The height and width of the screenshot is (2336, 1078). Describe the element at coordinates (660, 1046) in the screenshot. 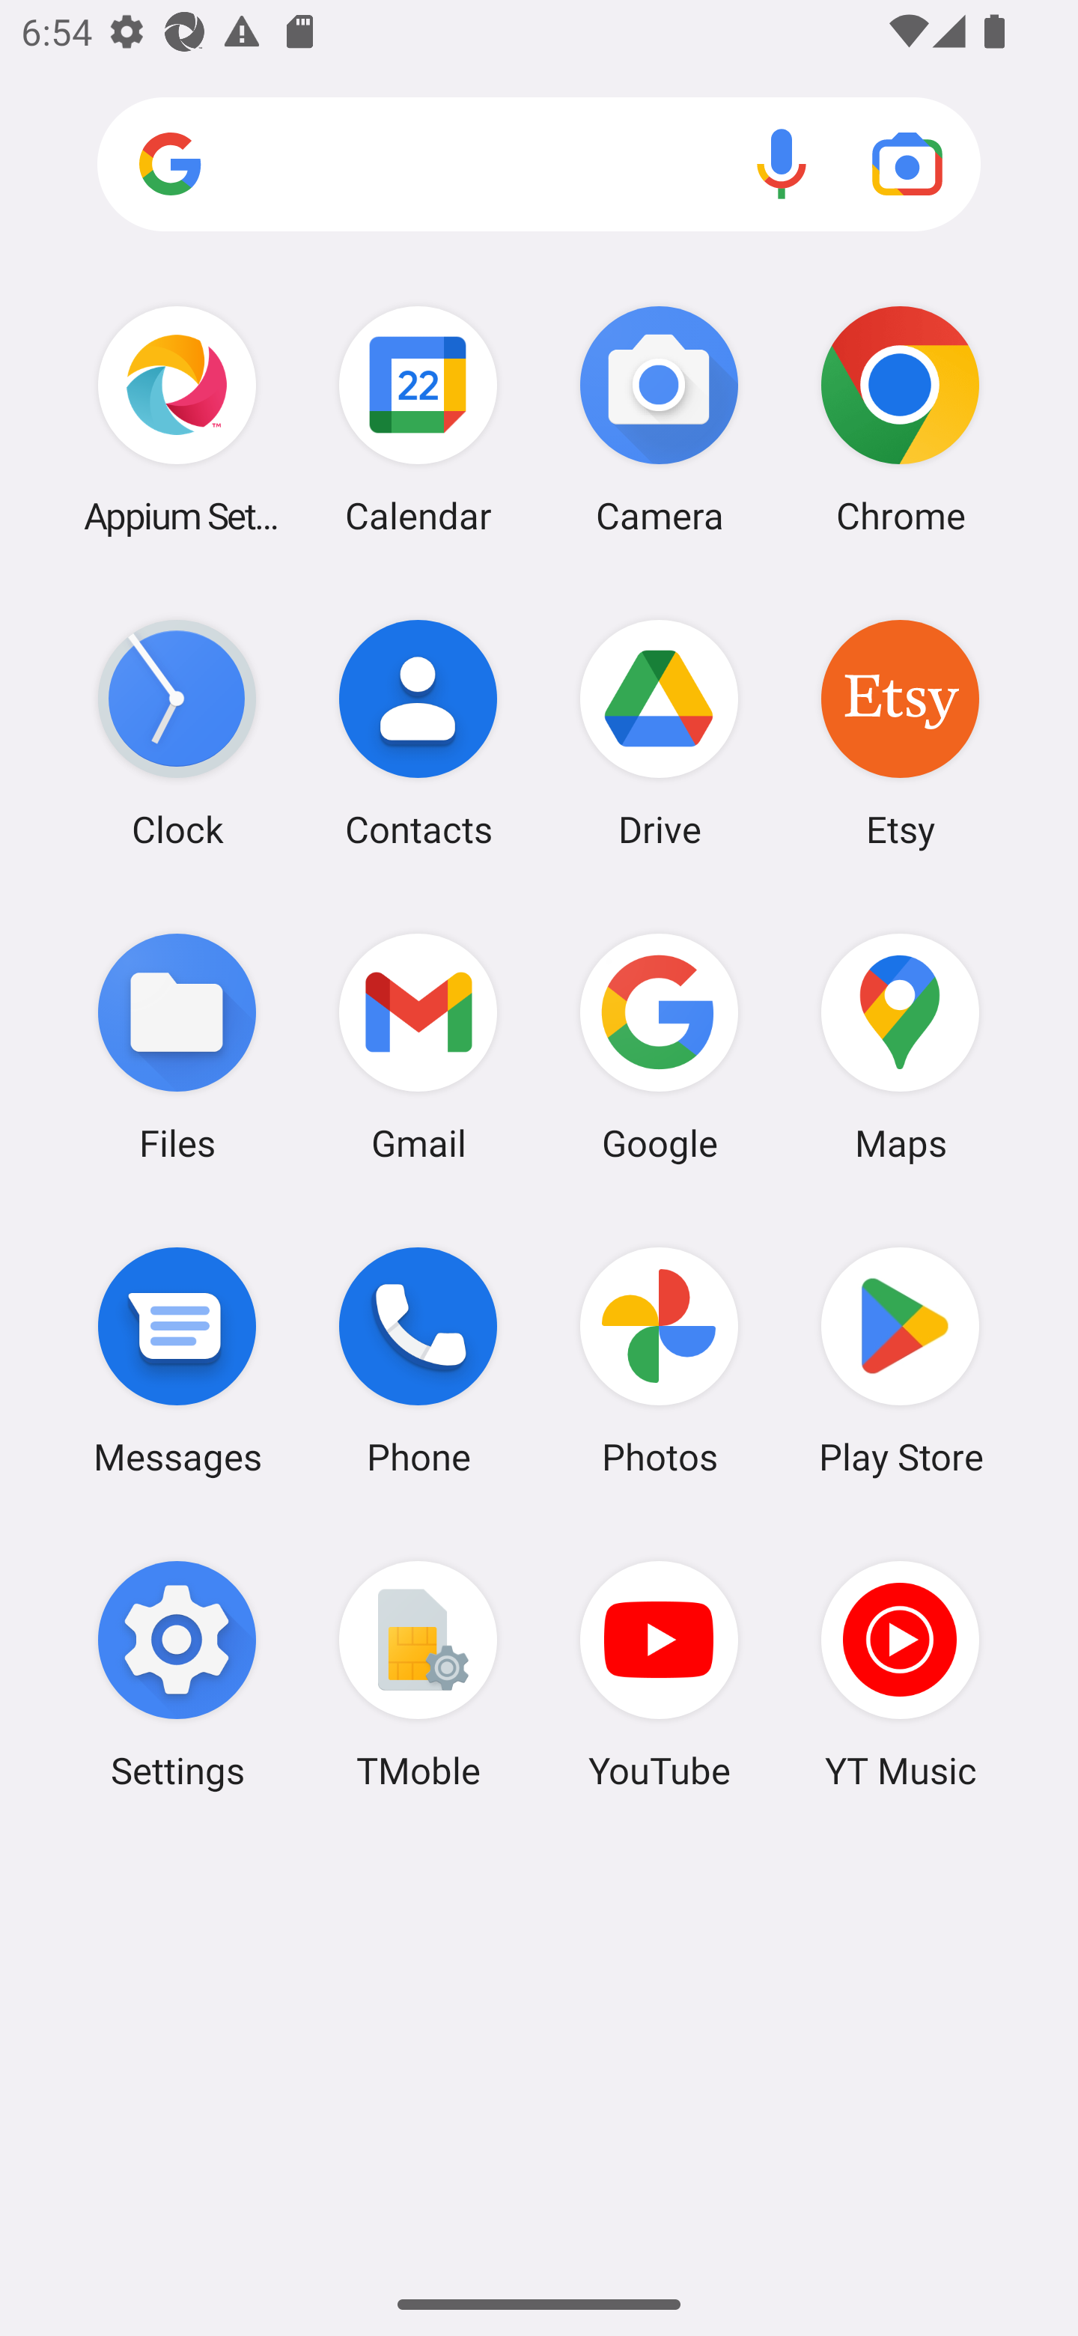

I see `Google` at that location.